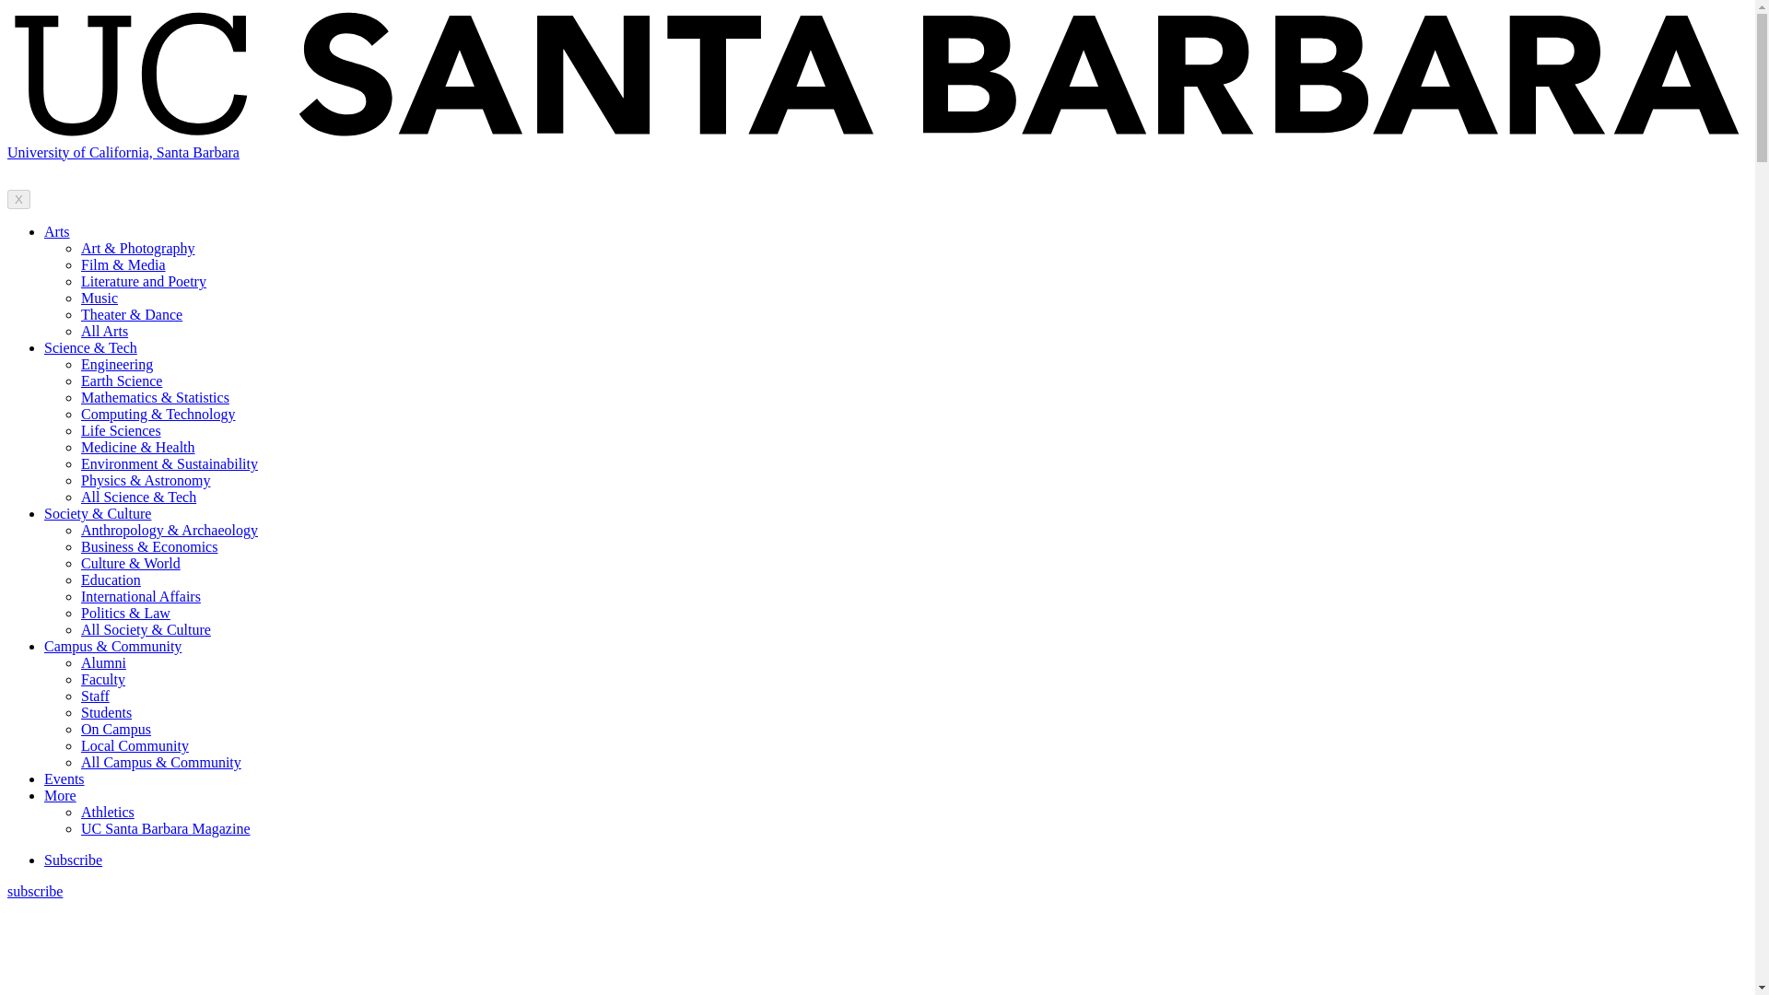  What do you see at coordinates (116, 730) in the screenshot?
I see `On Campus` at bounding box center [116, 730].